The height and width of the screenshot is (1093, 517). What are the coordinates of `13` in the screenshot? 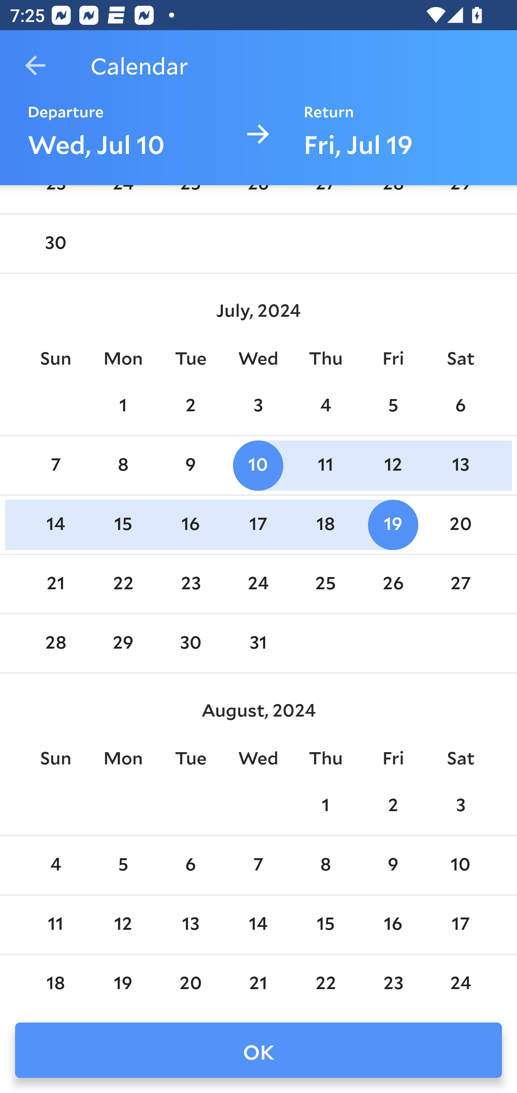 It's located at (460, 465).